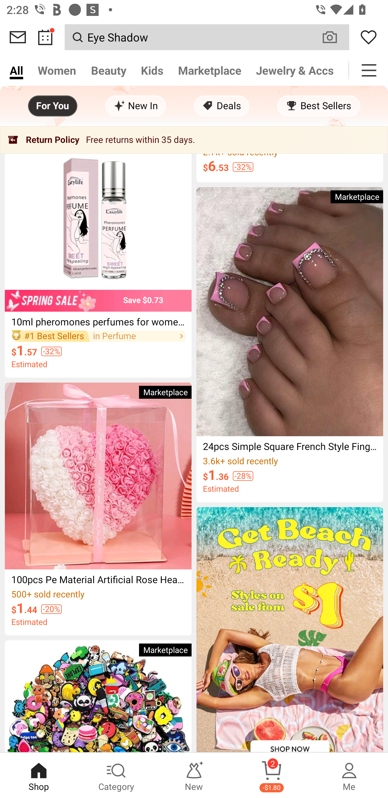 Image resolution: width=388 pixels, height=798 pixels. What do you see at coordinates (295, 70) in the screenshot?
I see `Jewelry & Accs` at bounding box center [295, 70].